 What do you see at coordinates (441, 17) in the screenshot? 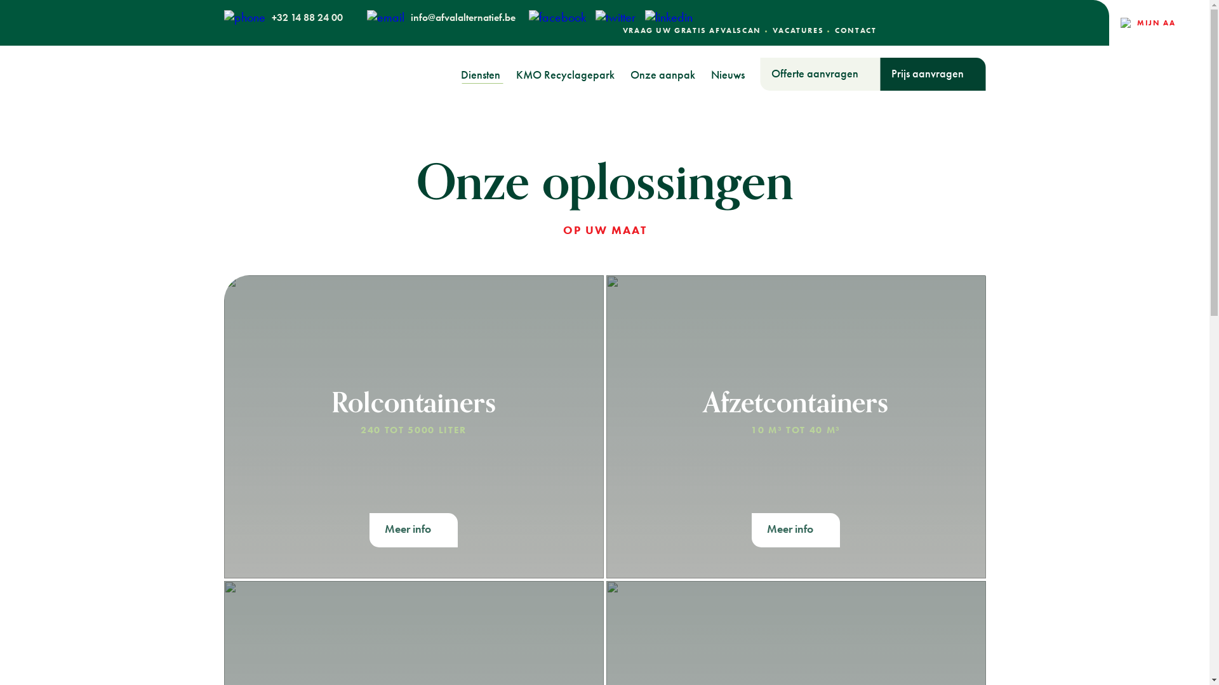
I see `info@afvalalternatief.be` at bounding box center [441, 17].